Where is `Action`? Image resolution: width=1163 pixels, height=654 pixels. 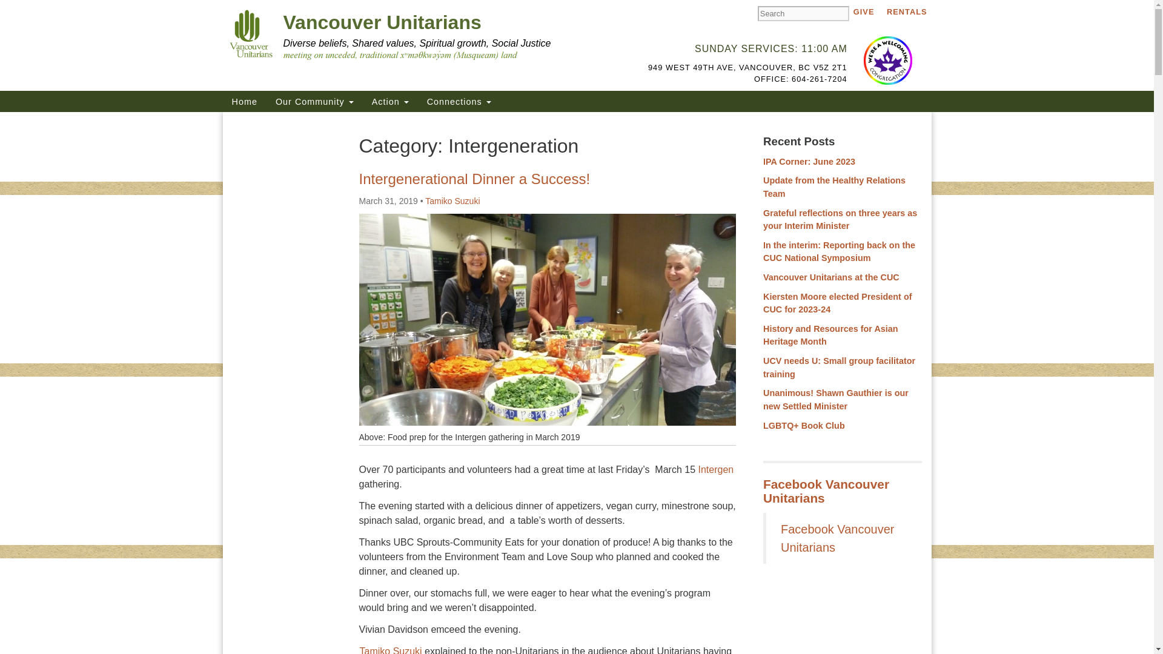
Action is located at coordinates (390, 101).